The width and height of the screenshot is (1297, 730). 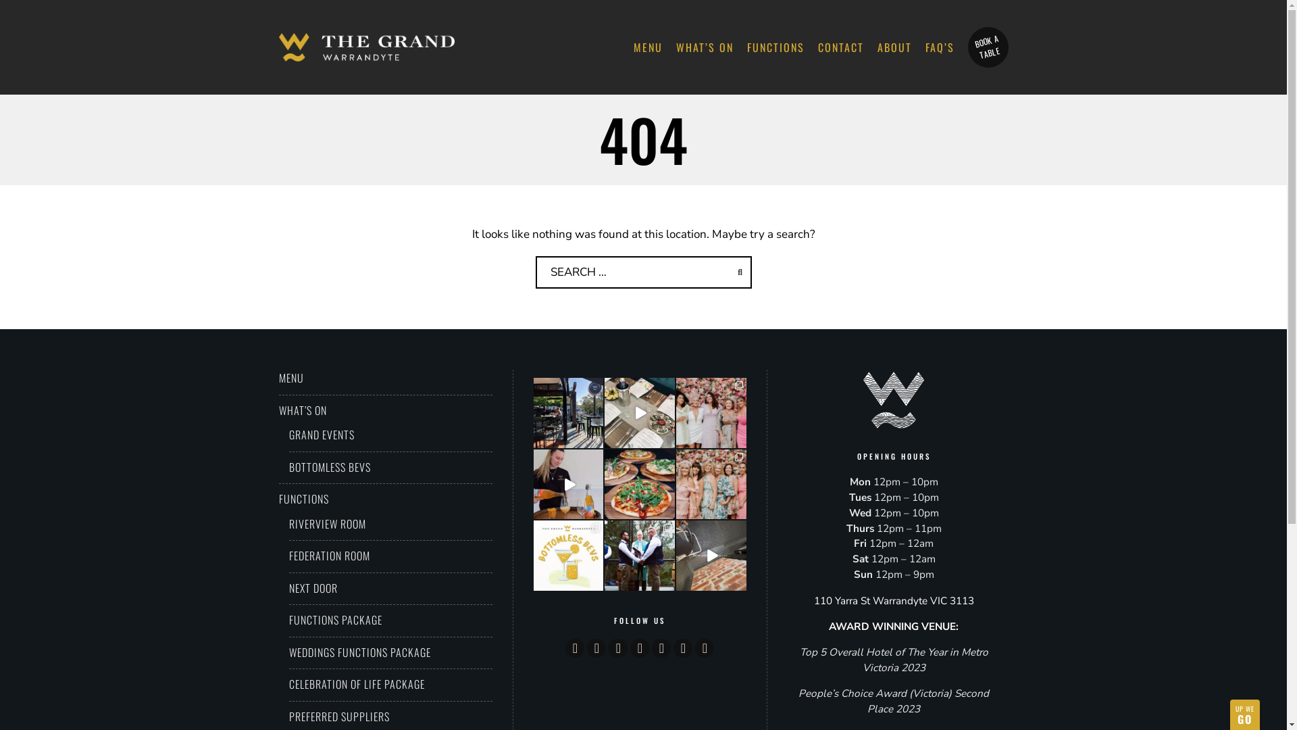 I want to click on CONTACT, so click(x=840, y=47).